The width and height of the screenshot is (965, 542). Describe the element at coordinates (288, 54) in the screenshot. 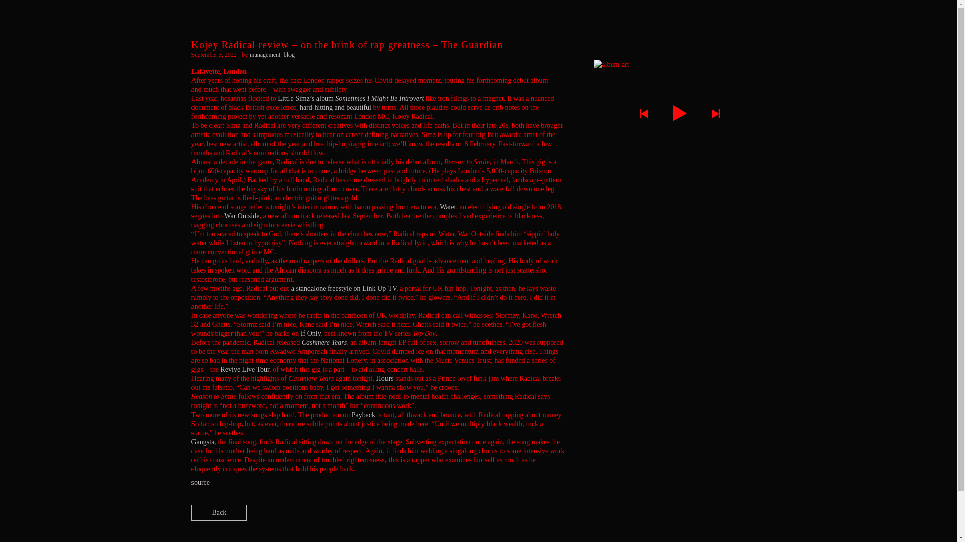

I see `blog` at that location.